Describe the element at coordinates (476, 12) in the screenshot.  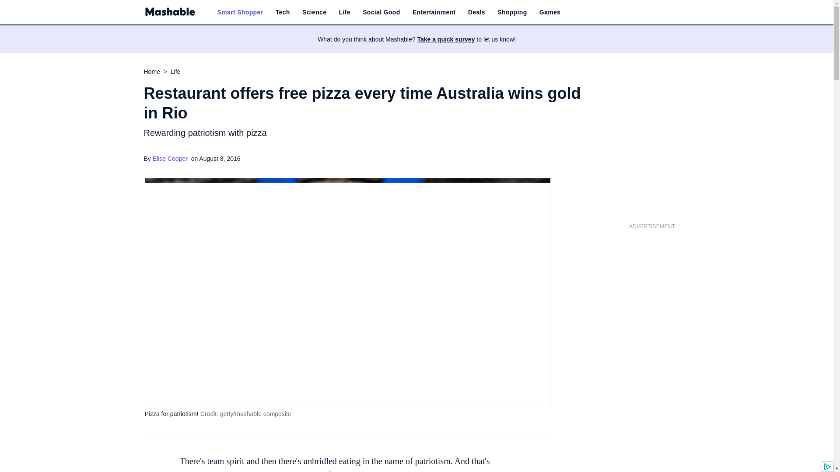
I see `Deals` at that location.